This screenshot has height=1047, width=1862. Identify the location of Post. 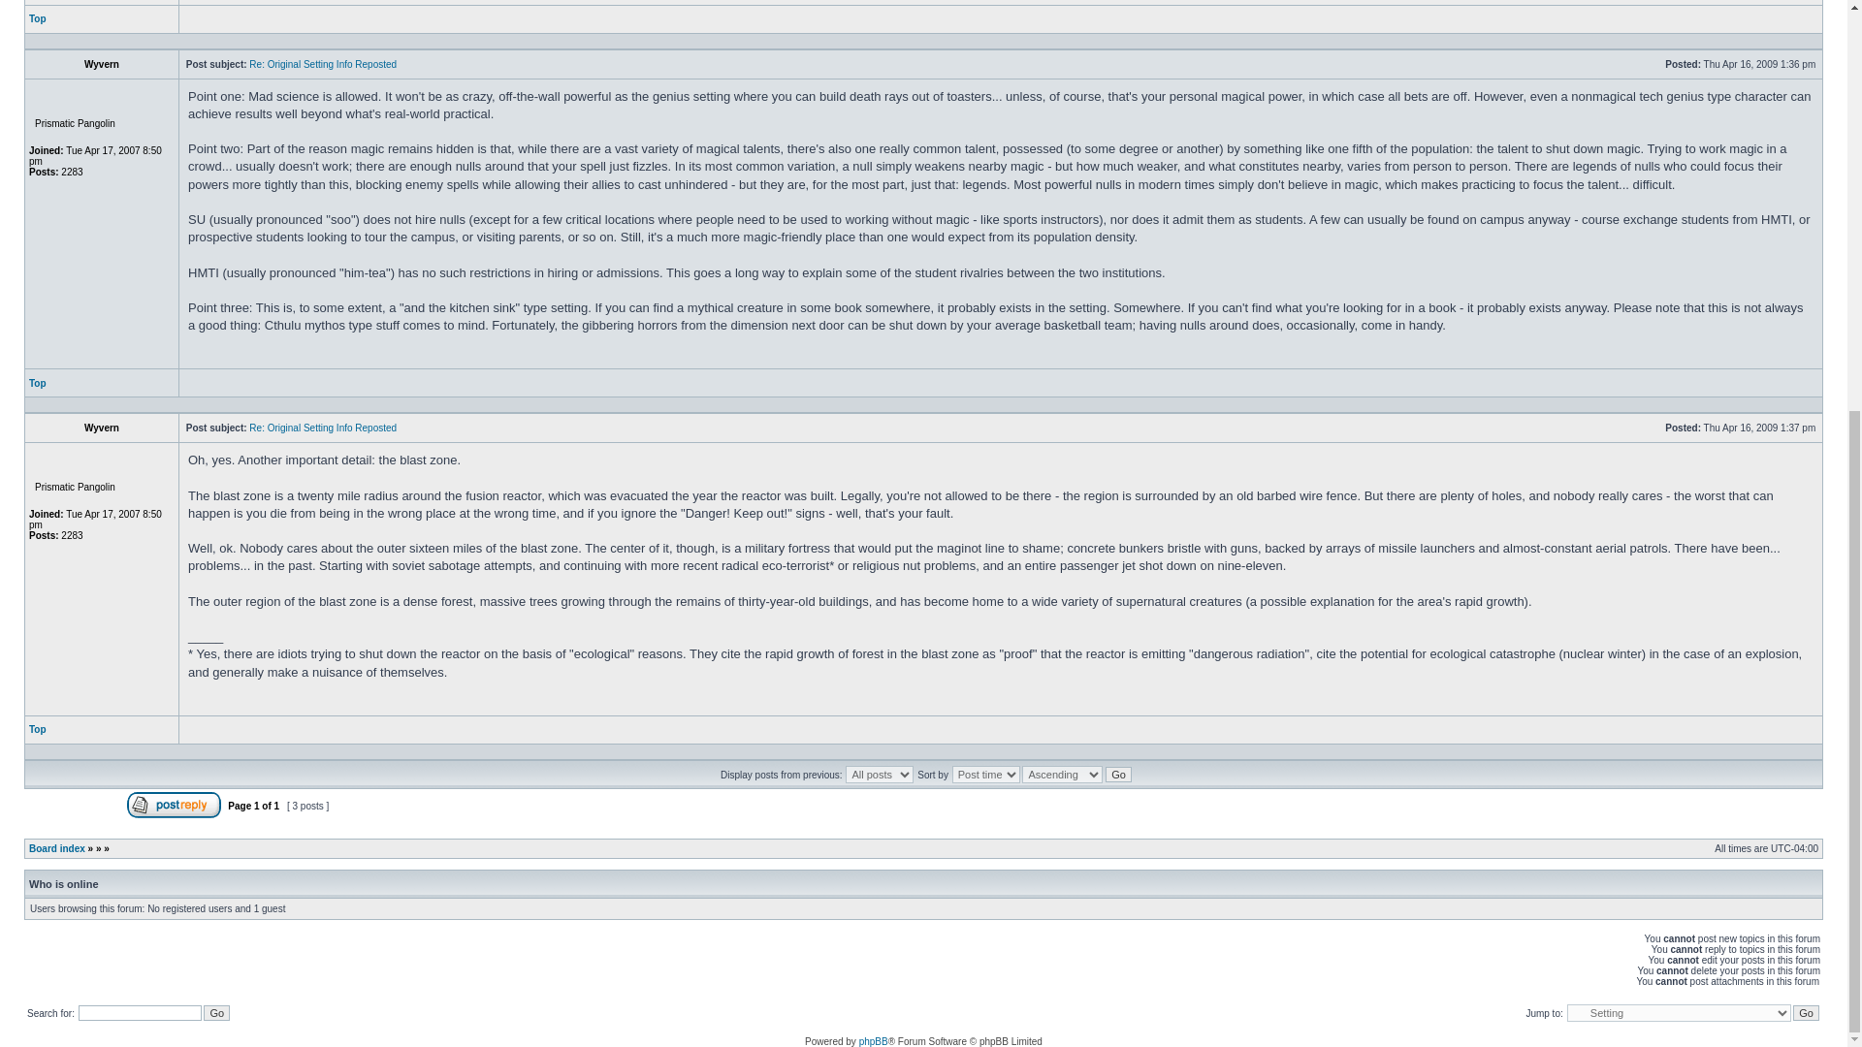
(1658, 64).